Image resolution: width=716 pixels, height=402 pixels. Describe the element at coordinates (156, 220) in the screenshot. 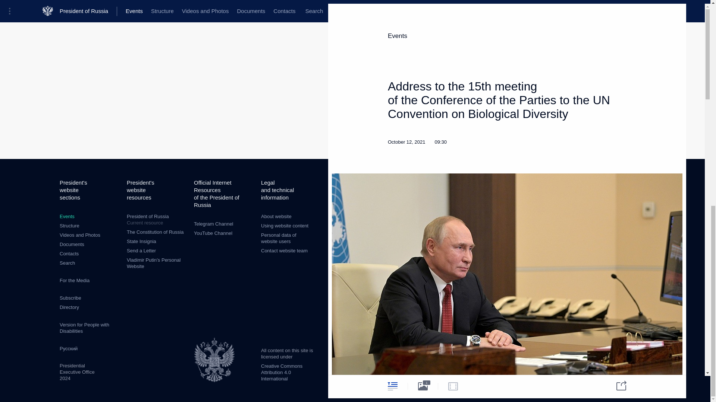

I see `State Insignia` at that location.